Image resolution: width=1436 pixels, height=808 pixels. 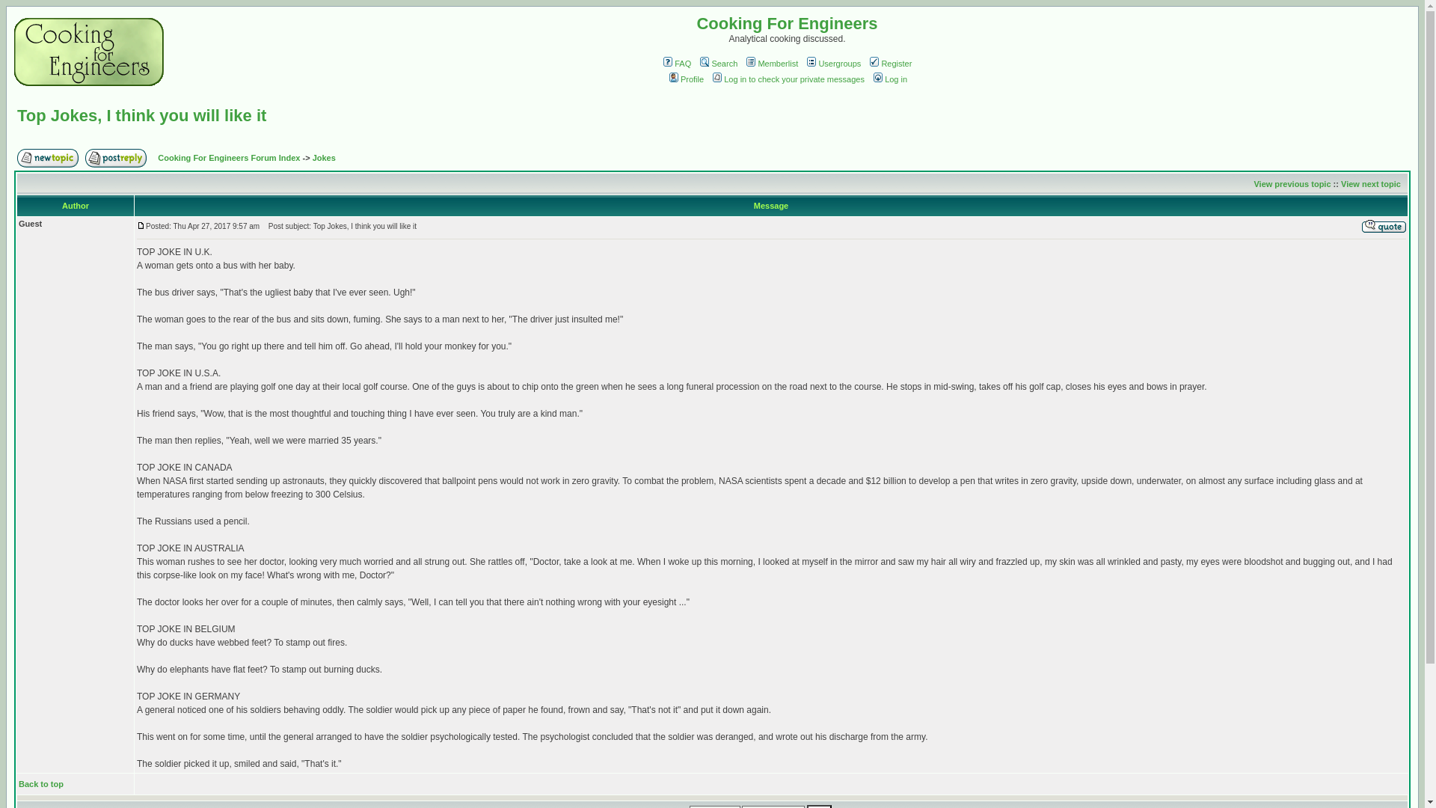 What do you see at coordinates (685, 79) in the screenshot?
I see `Profile` at bounding box center [685, 79].